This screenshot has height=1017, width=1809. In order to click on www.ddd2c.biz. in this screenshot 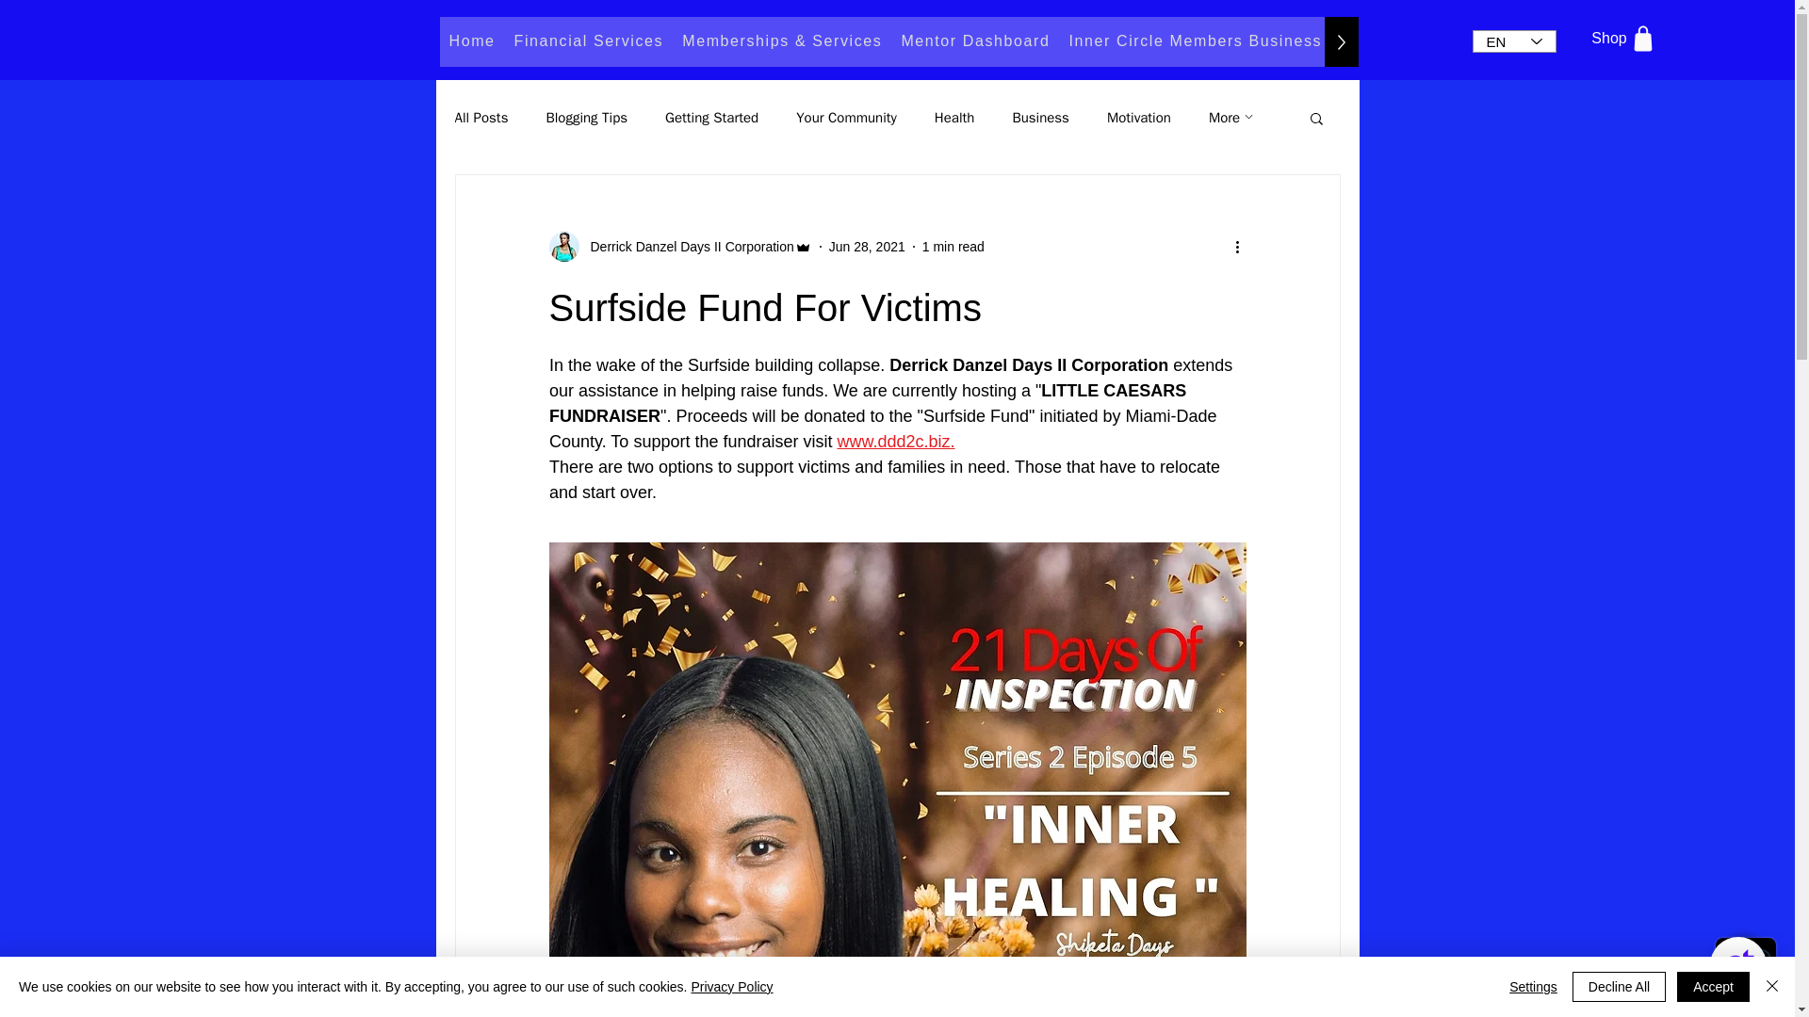, I will do `click(895, 442)`.